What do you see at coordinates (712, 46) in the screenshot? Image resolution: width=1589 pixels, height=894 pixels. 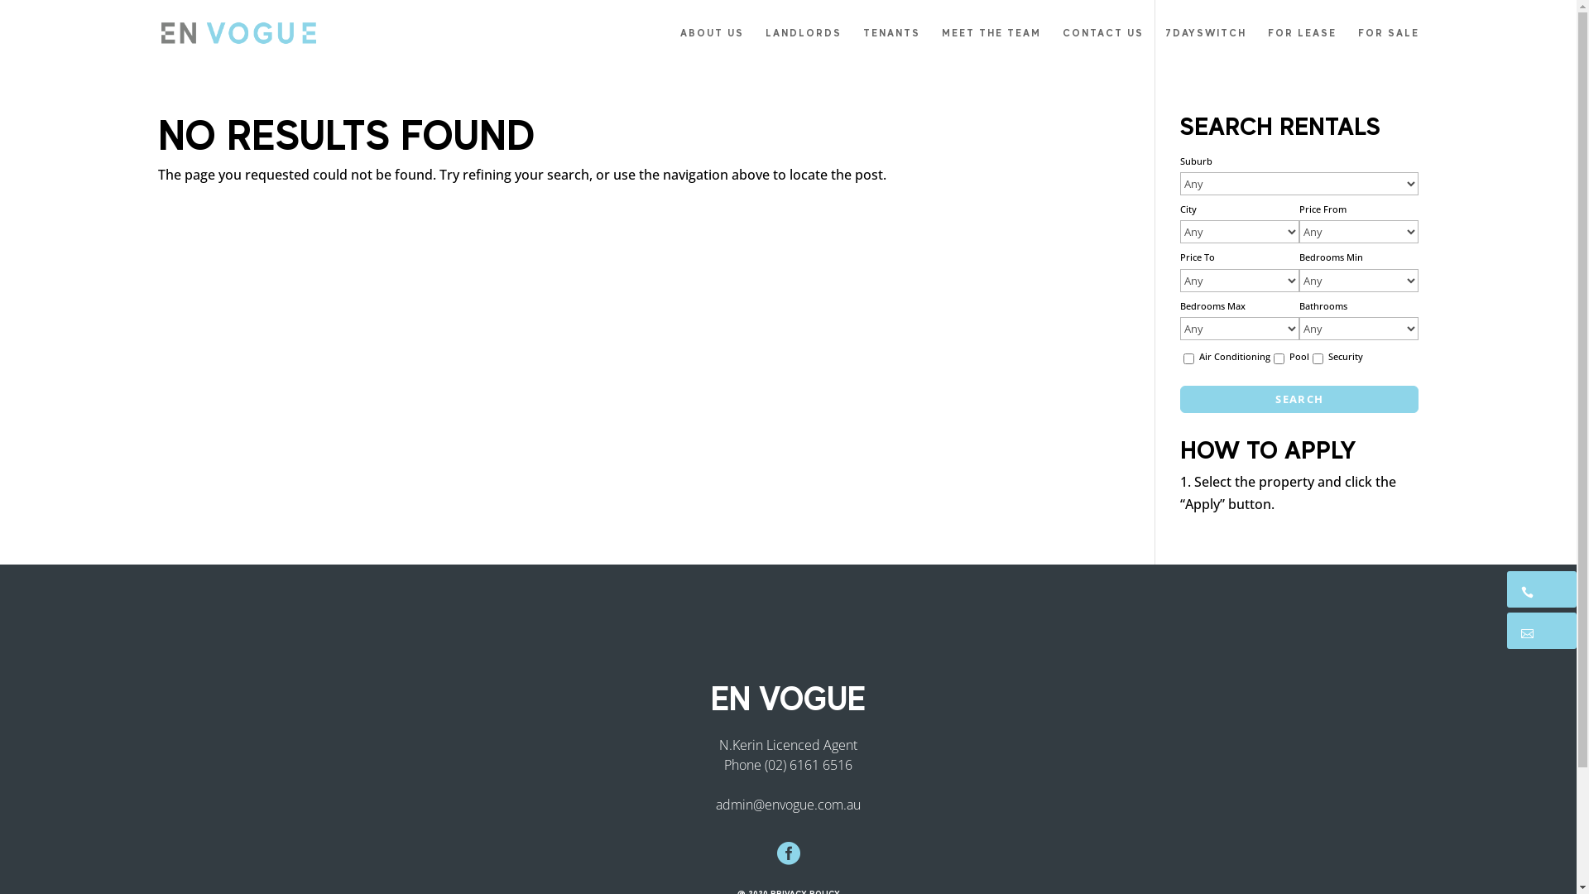 I see `ABOUT US` at bounding box center [712, 46].